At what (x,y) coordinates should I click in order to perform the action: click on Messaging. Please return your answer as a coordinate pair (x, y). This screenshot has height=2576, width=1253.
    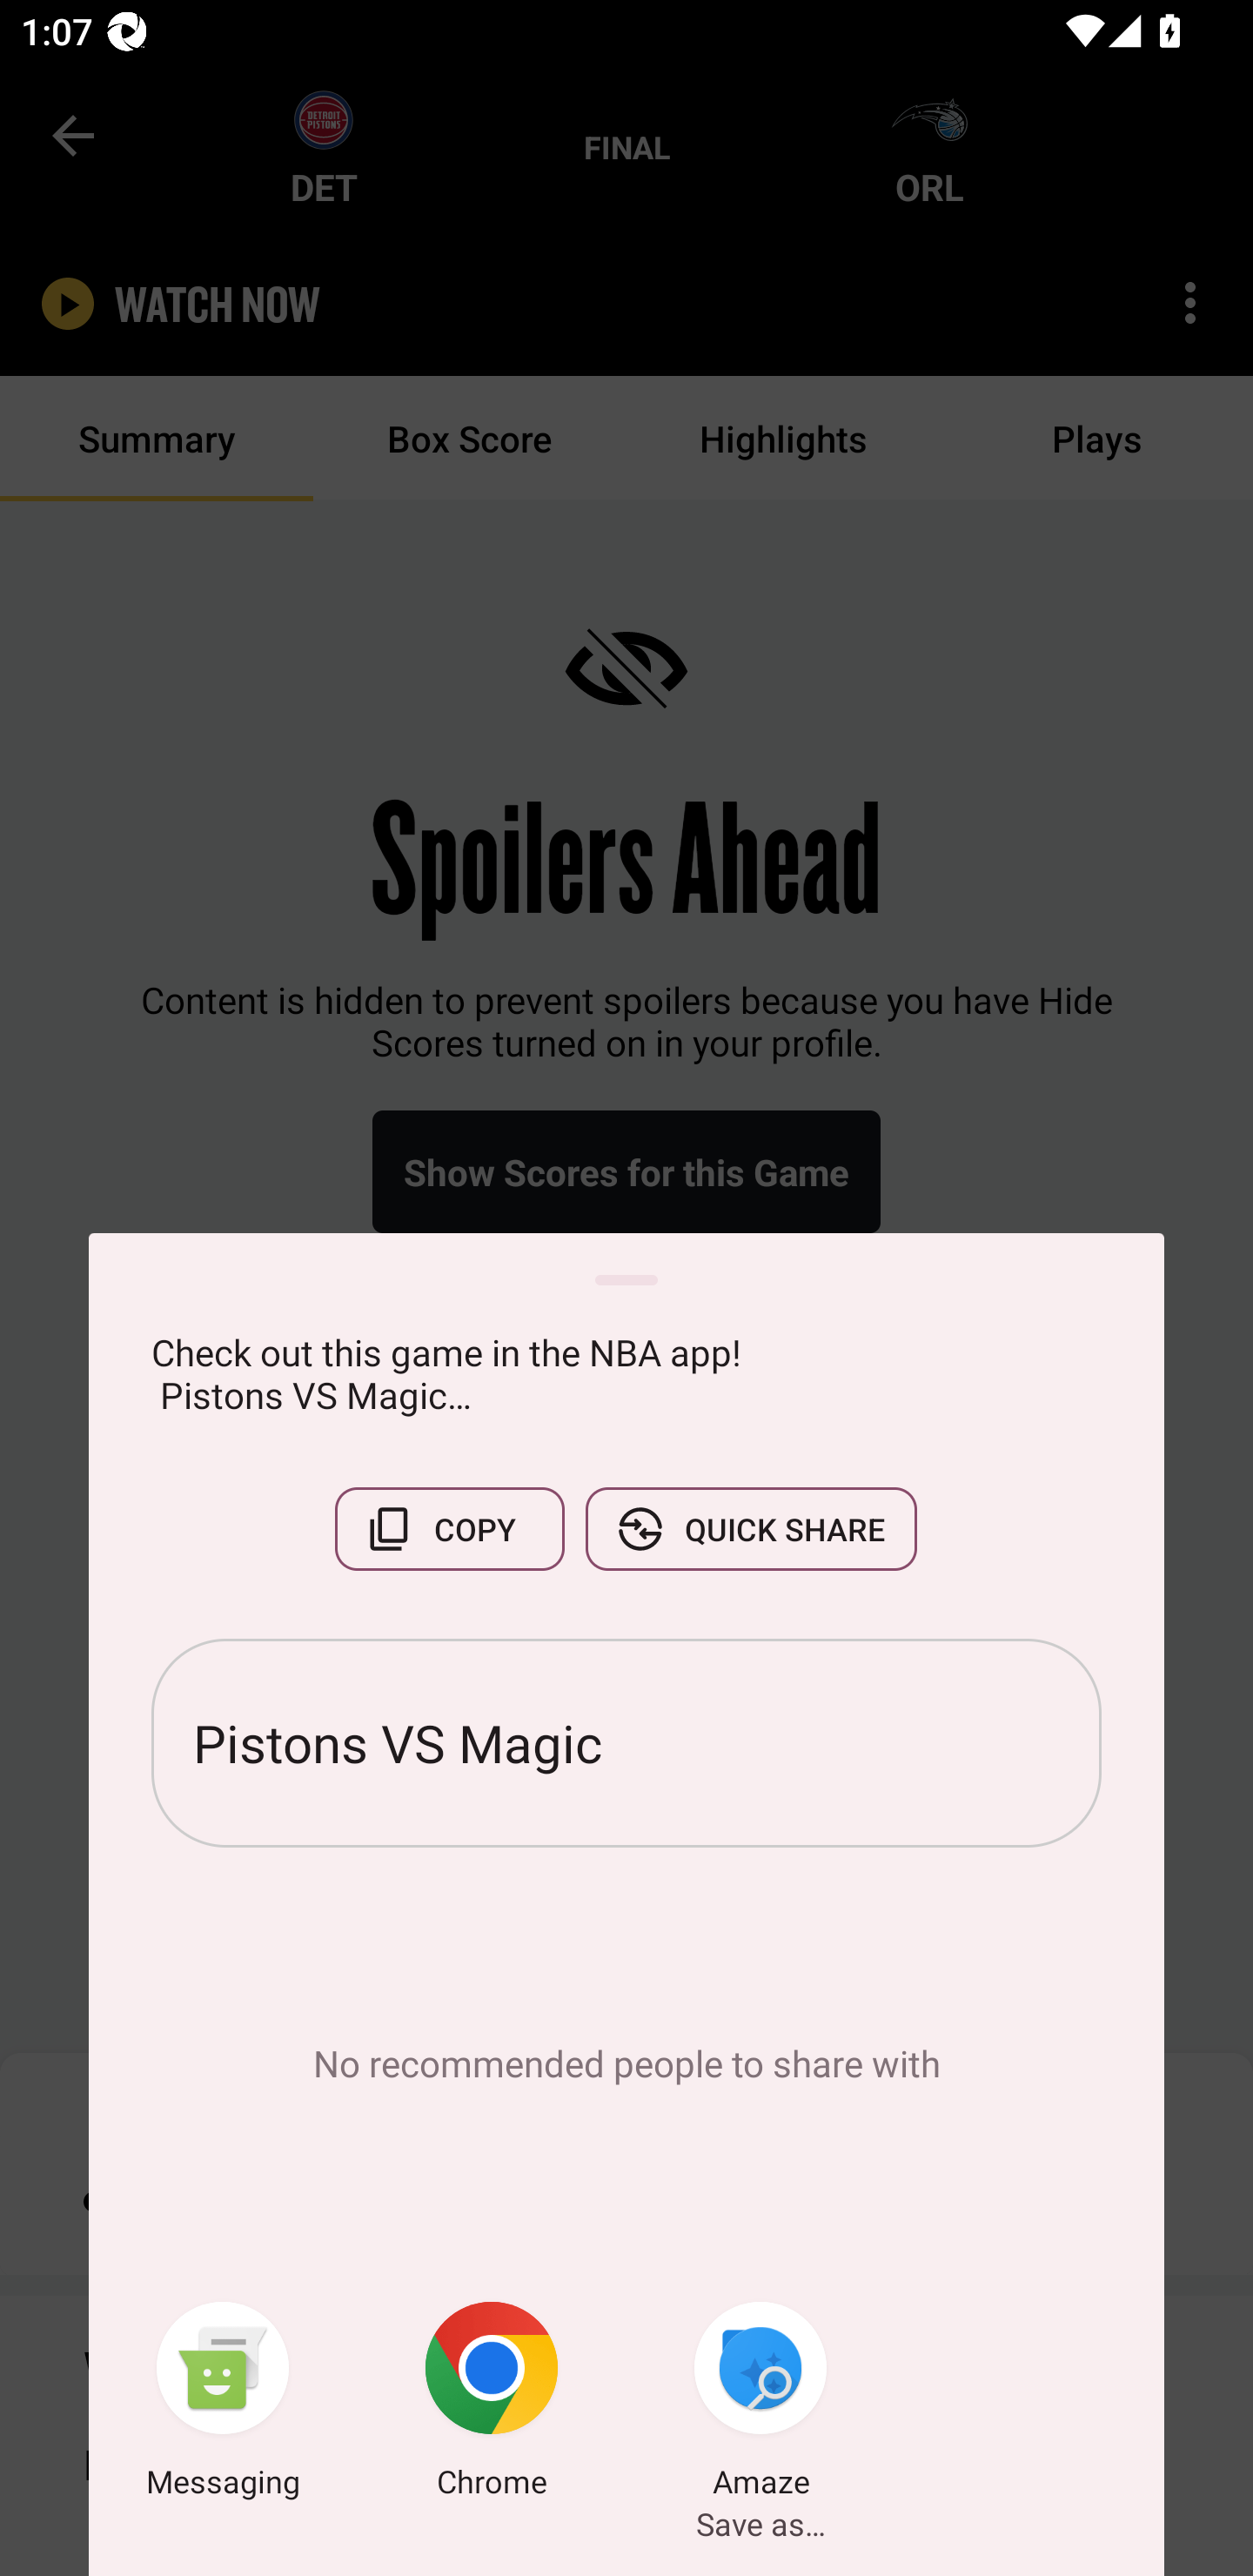
    Looking at the image, I should click on (223, 2405).